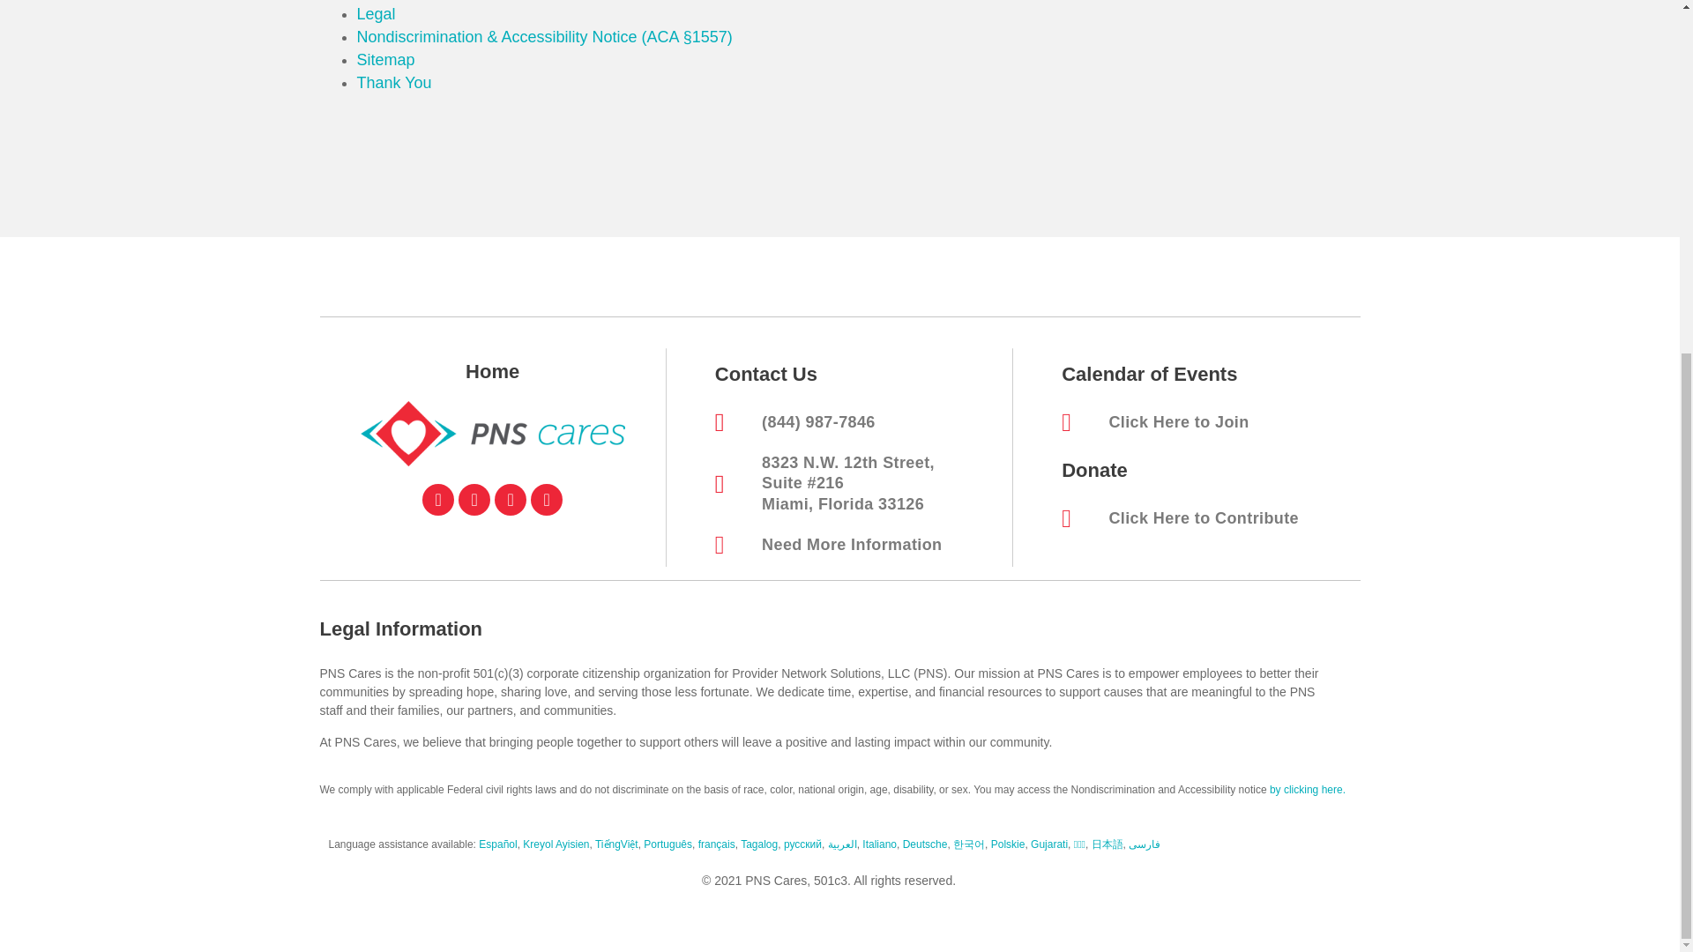 The width and height of the screenshot is (1693, 952). What do you see at coordinates (1308, 789) in the screenshot?
I see `by clicking here.` at bounding box center [1308, 789].